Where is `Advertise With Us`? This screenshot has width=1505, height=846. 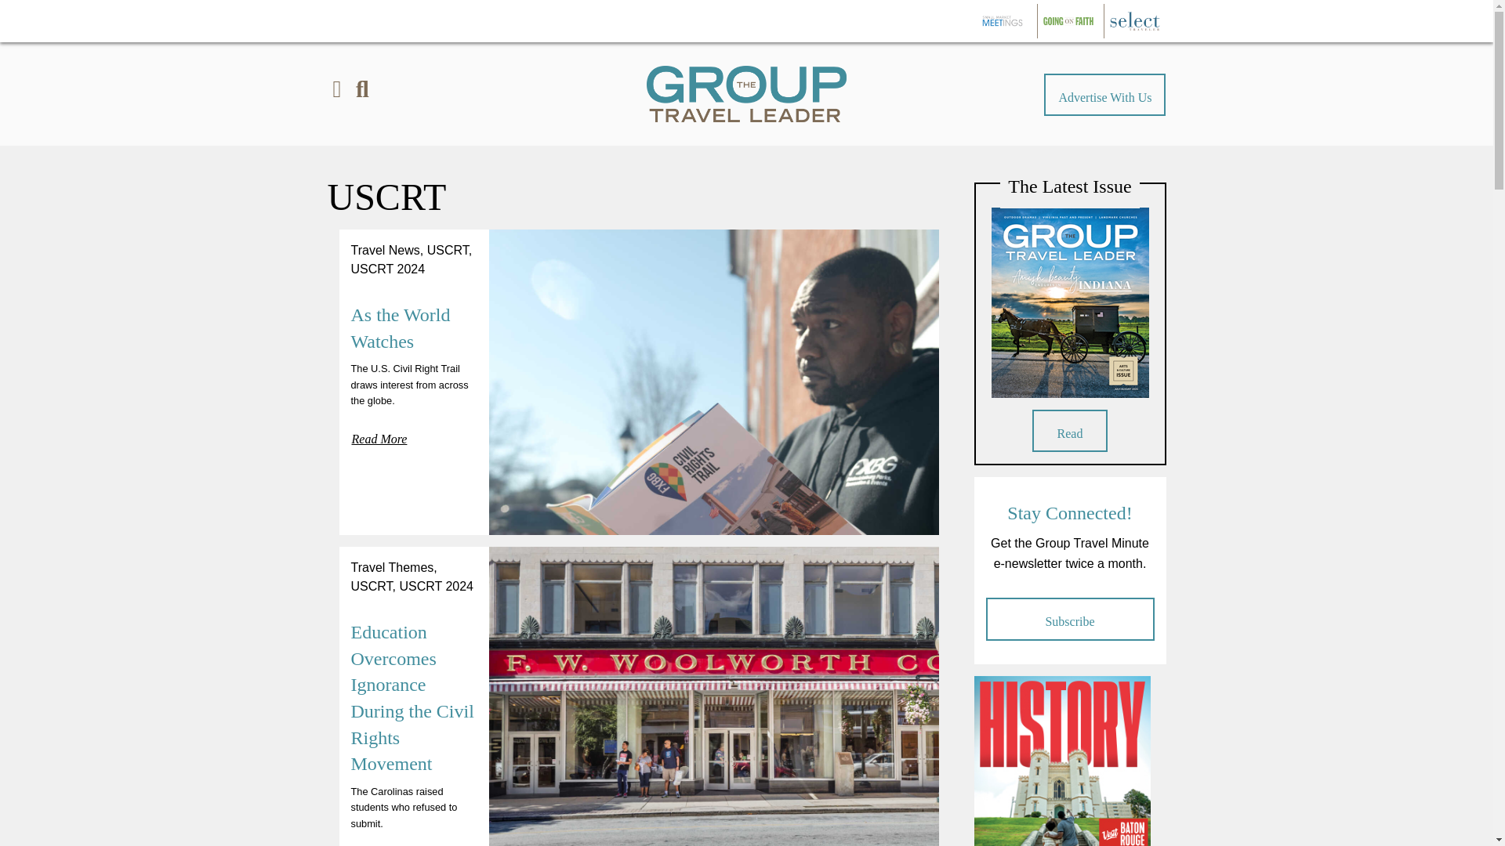 Advertise With Us is located at coordinates (1104, 94).